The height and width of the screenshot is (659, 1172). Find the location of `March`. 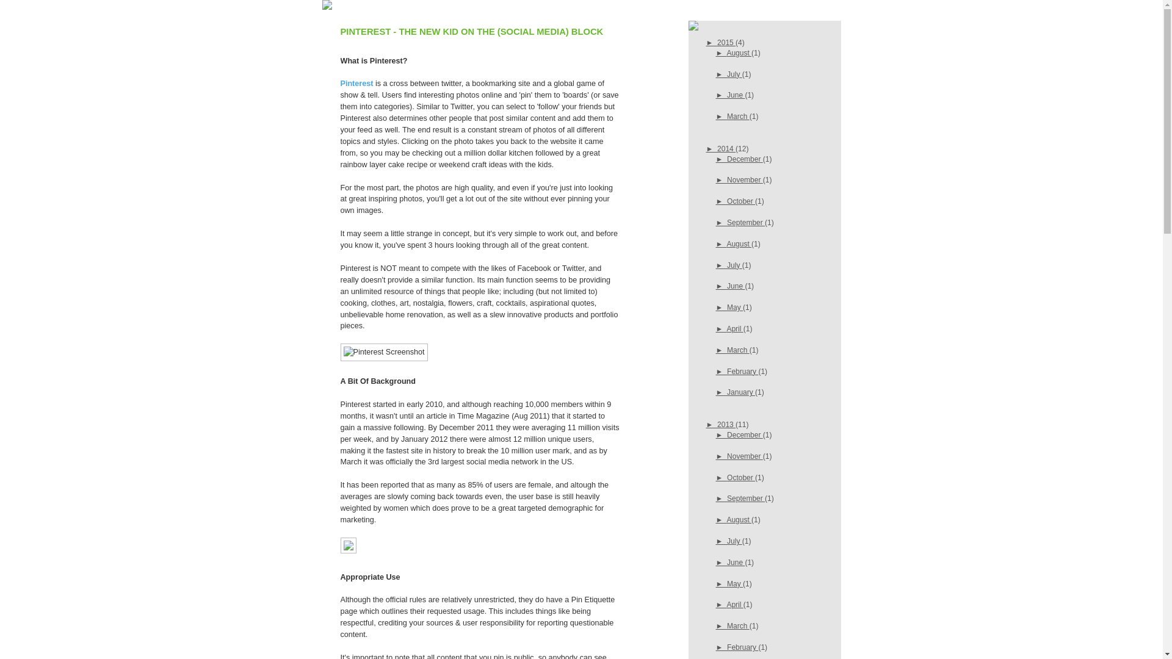

March is located at coordinates (739, 350).